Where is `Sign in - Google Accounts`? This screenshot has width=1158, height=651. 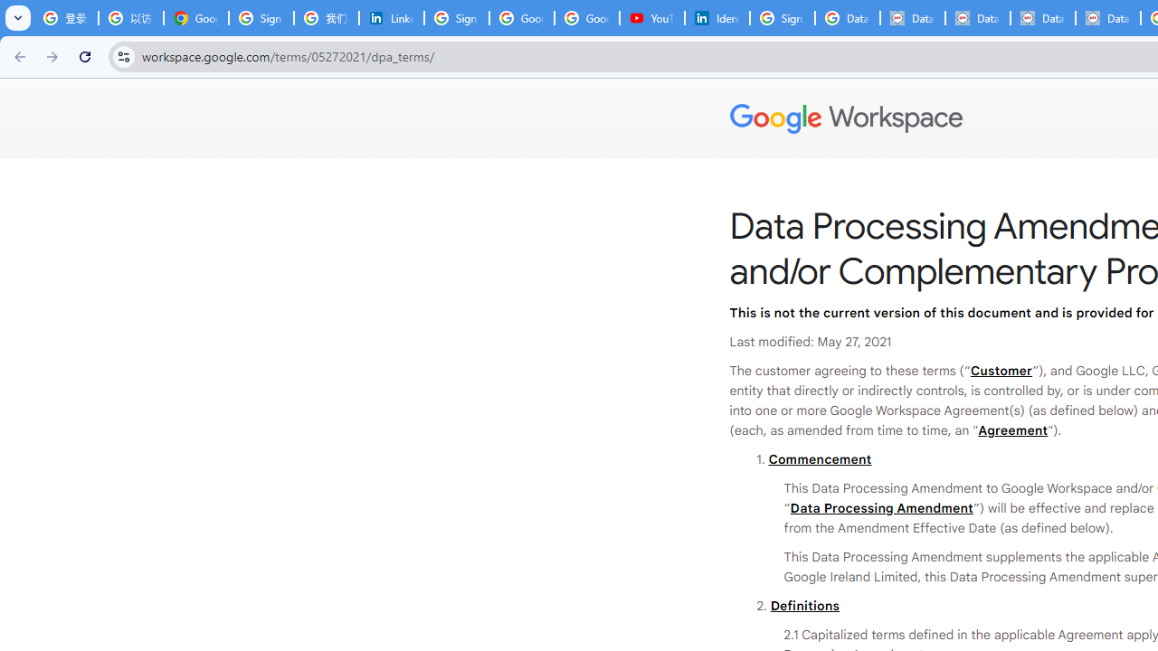
Sign in - Google Accounts is located at coordinates (783, 18).